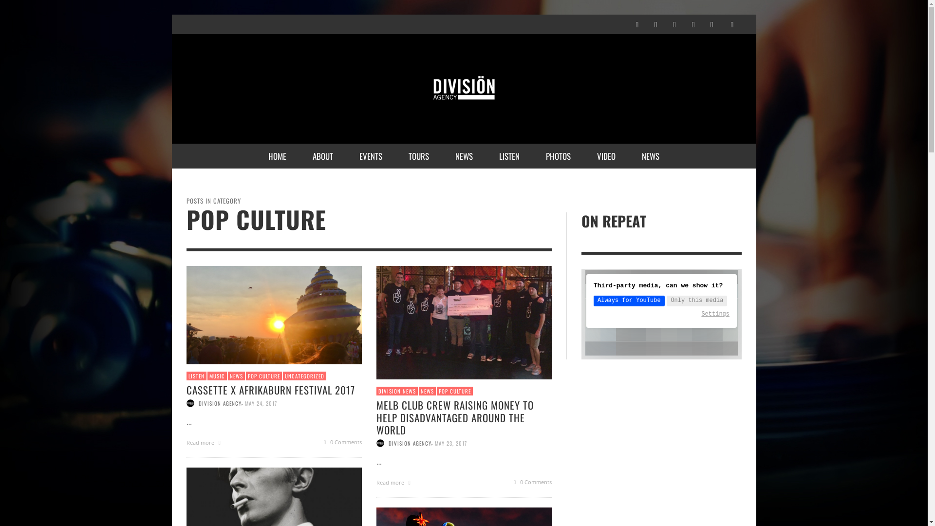 The width and height of the screenshot is (935, 526). Describe the element at coordinates (454, 392) in the screenshot. I see `POP CULTURE` at that location.